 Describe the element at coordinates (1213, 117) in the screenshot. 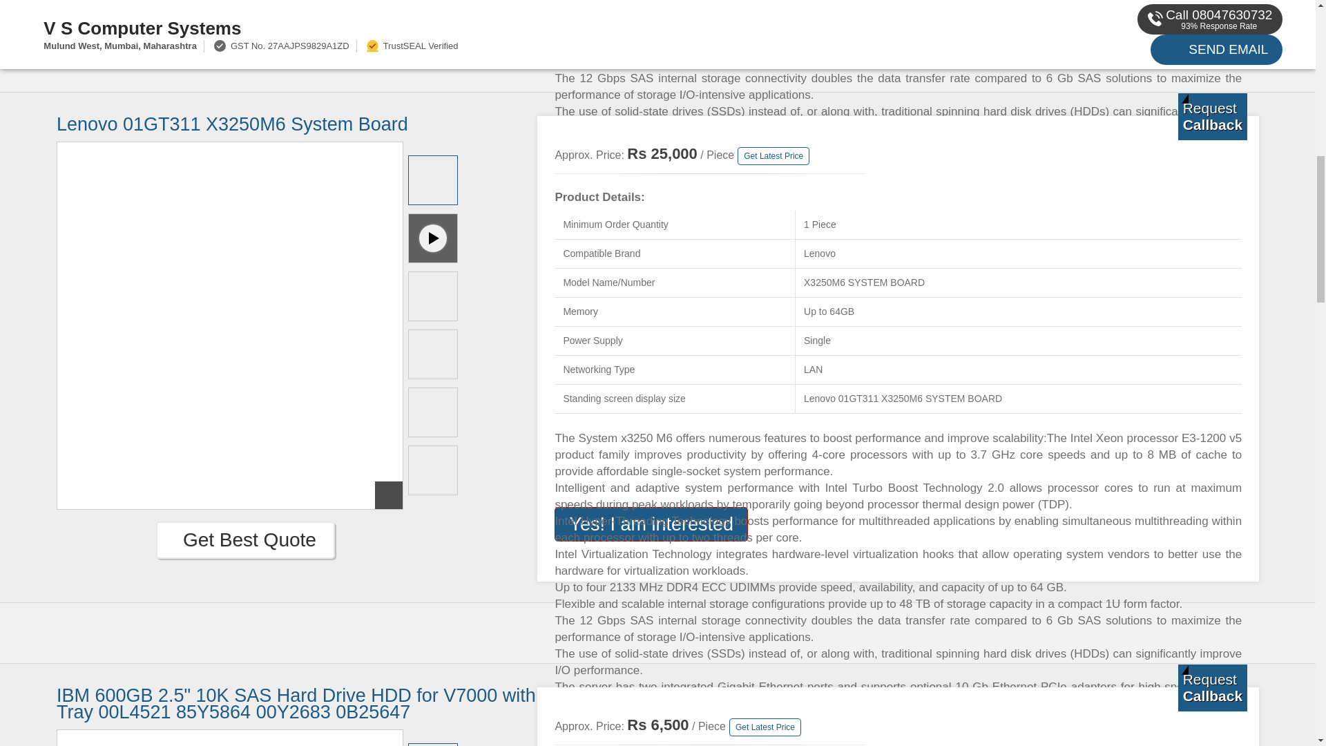

I see `Get a Call from us` at that location.